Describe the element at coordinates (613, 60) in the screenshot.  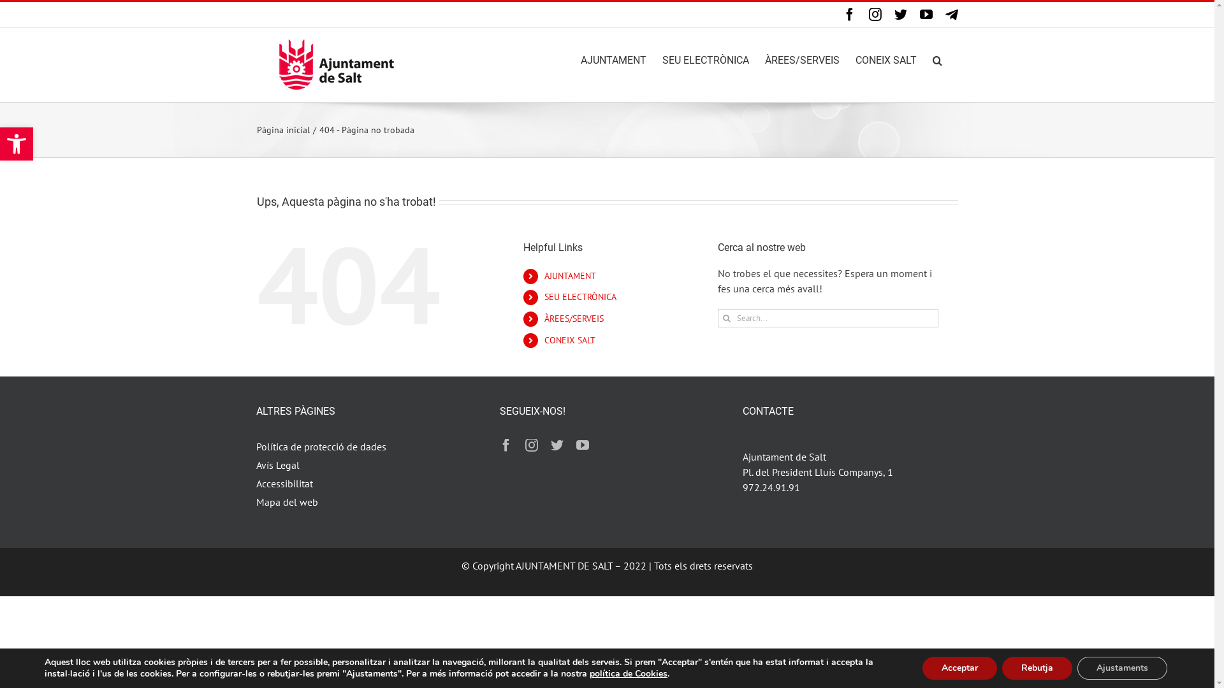
I see `AJUNTAMENT` at that location.